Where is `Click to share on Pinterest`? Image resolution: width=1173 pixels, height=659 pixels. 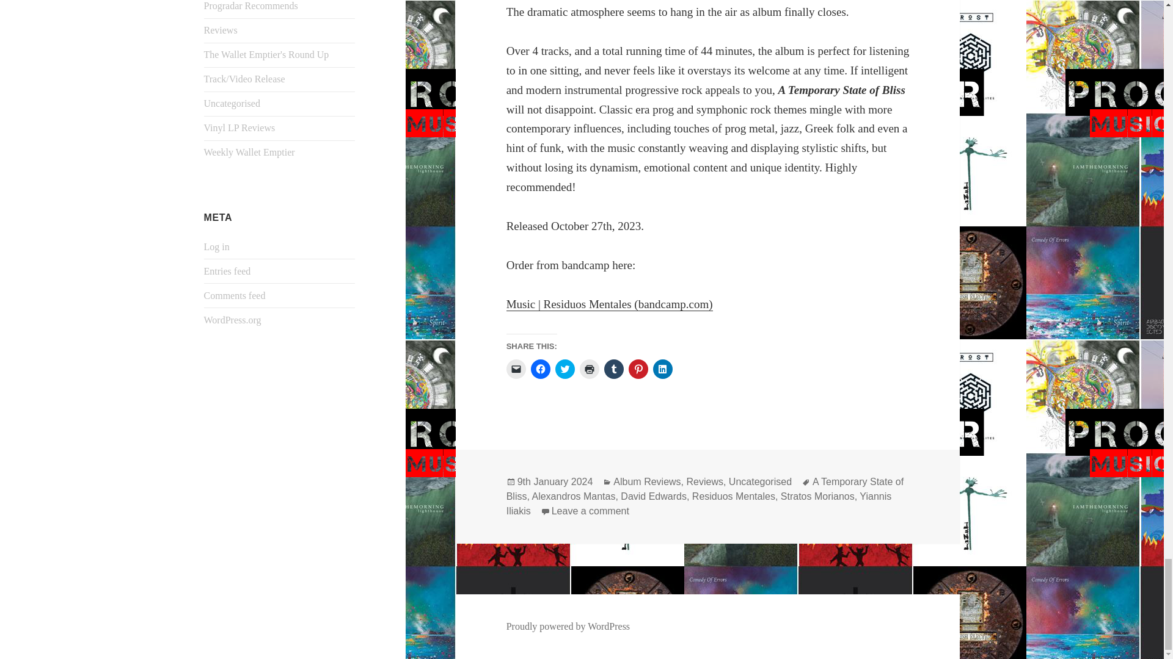 Click to share on Pinterest is located at coordinates (638, 369).